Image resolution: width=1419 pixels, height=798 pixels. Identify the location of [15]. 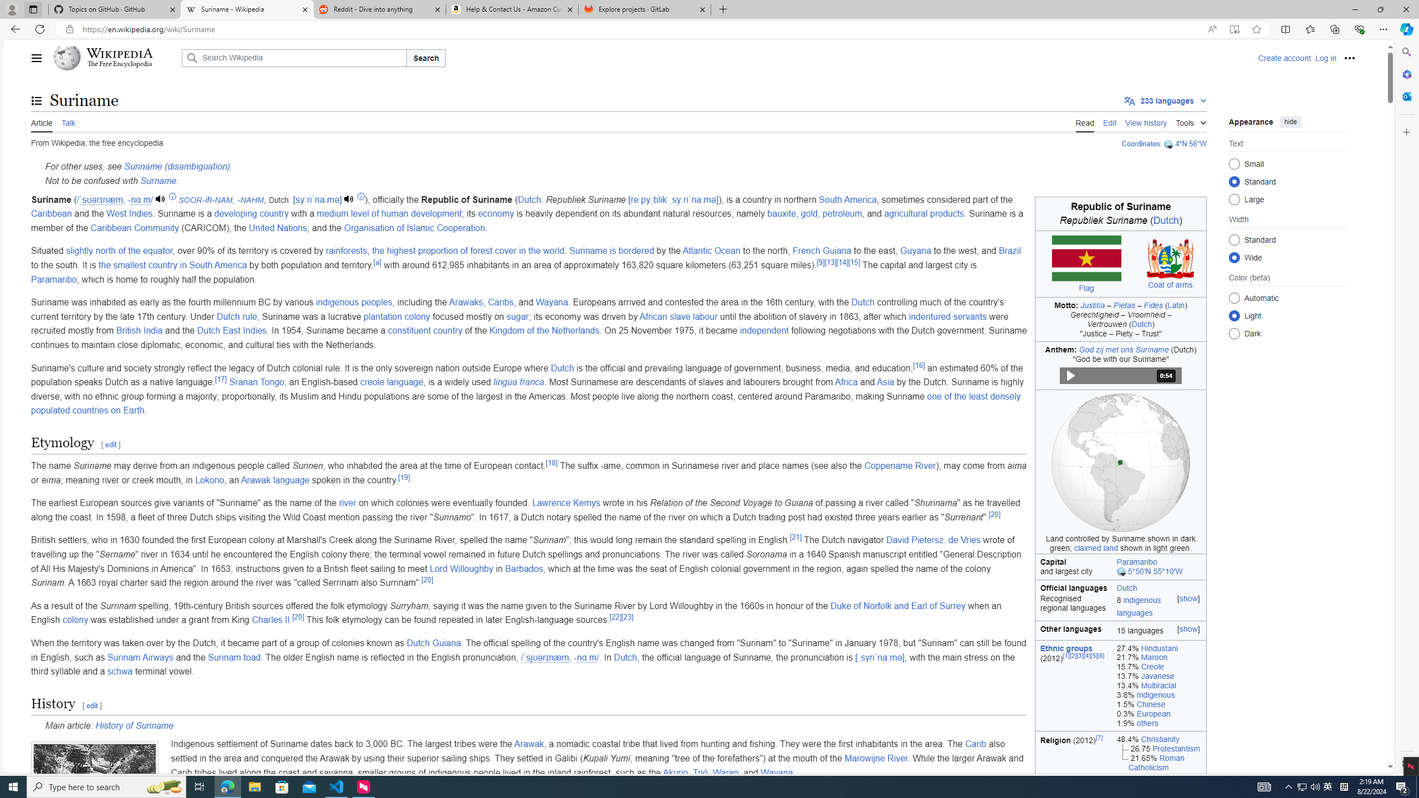
(854, 262).